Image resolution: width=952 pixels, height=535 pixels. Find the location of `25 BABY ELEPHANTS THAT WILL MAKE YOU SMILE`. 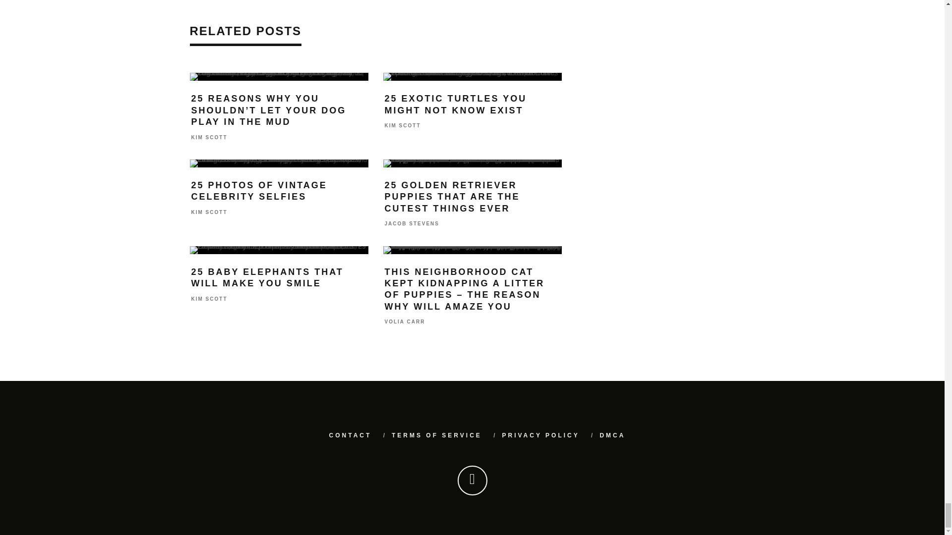

25 BABY ELEPHANTS THAT WILL MAKE YOU SMILE is located at coordinates (267, 277).